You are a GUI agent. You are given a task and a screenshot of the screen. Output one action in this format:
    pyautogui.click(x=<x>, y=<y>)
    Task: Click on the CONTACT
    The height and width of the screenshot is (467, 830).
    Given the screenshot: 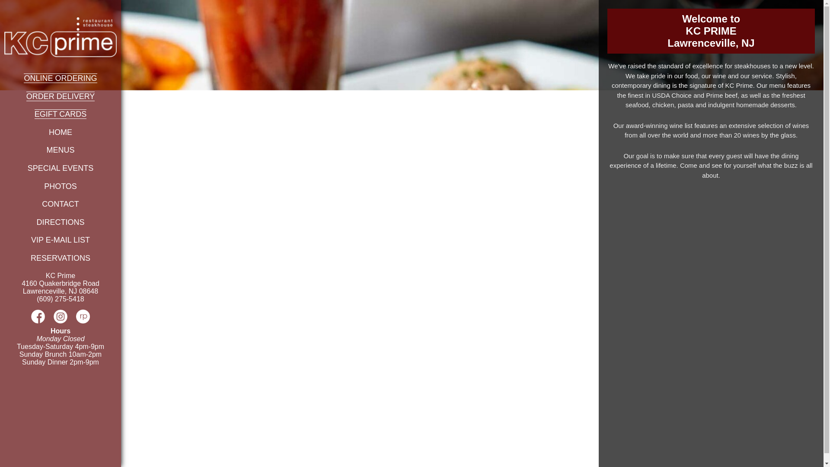 What is the action you would take?
    pyautogui.click(x=61, y=204)
    